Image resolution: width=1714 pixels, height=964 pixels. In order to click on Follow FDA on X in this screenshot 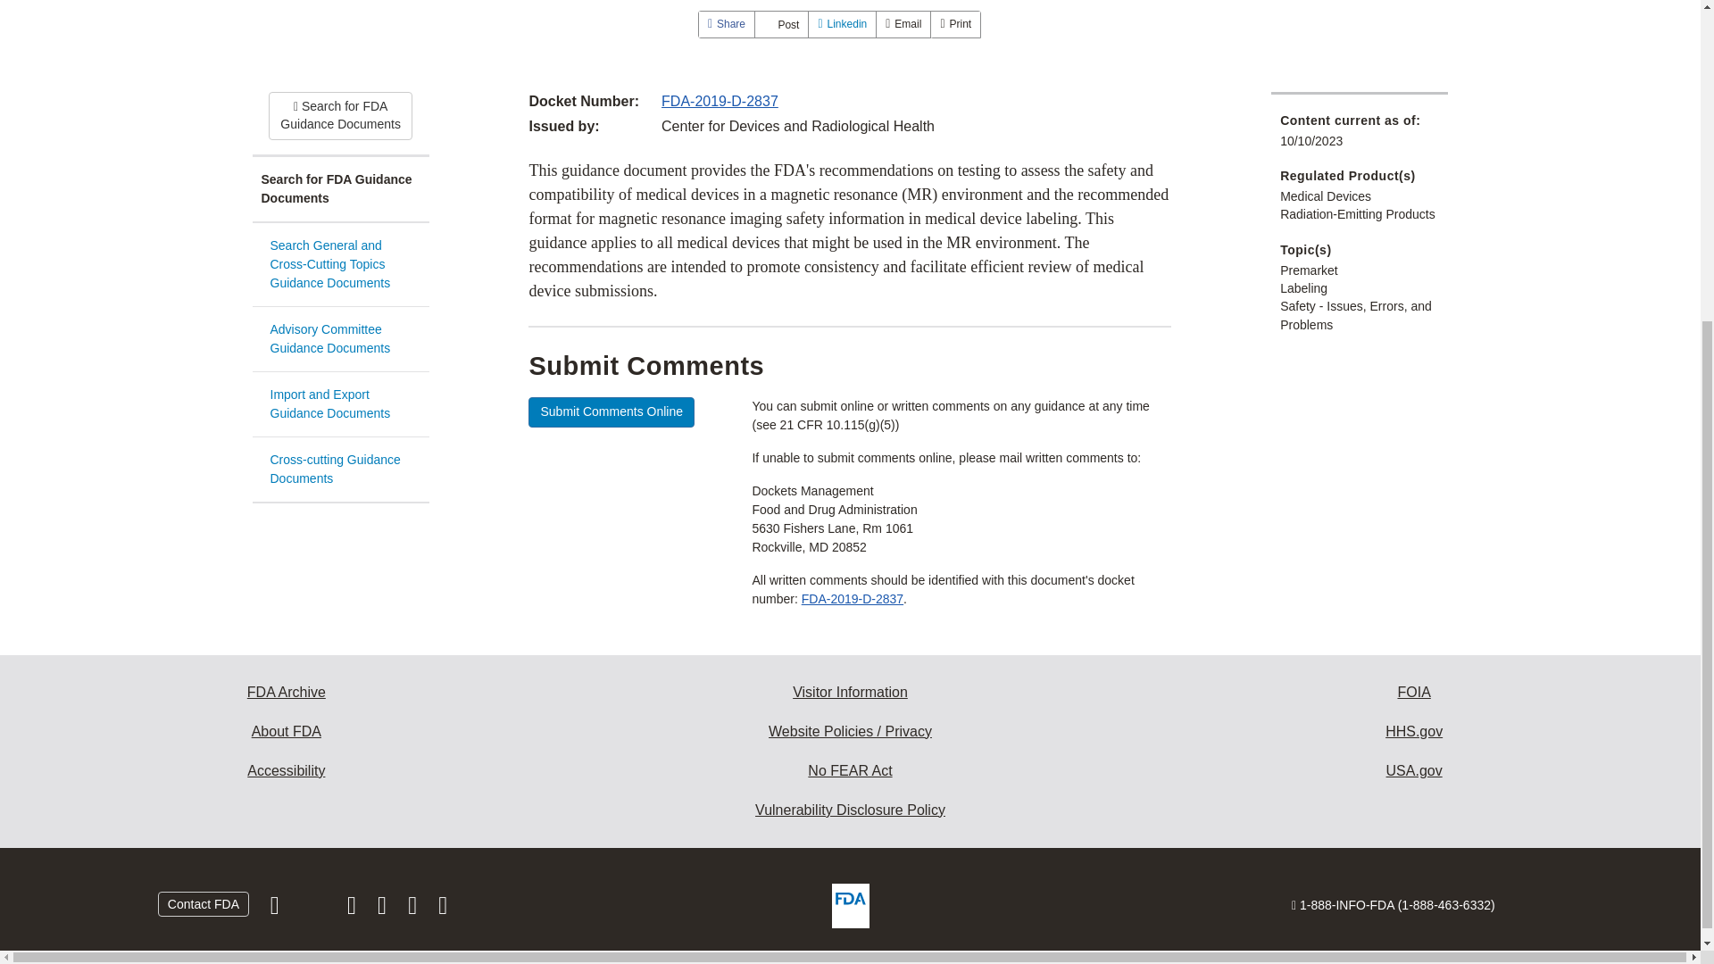, I will do `click(314, 909)`.